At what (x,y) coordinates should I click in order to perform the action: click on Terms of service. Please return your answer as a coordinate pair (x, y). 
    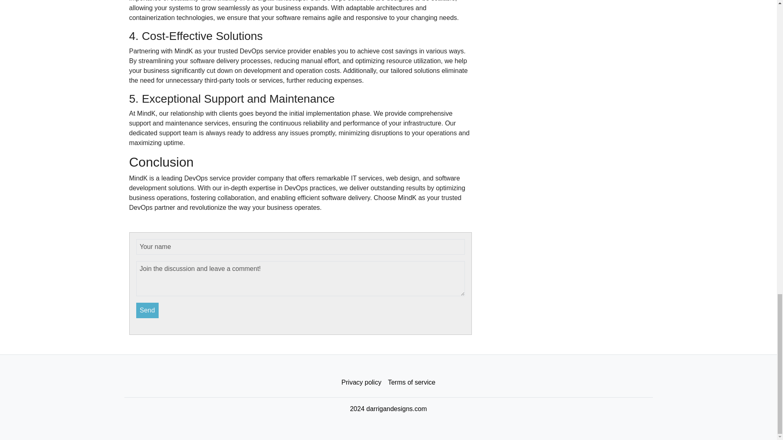
    Looking at the image, I should click on (411, 382).